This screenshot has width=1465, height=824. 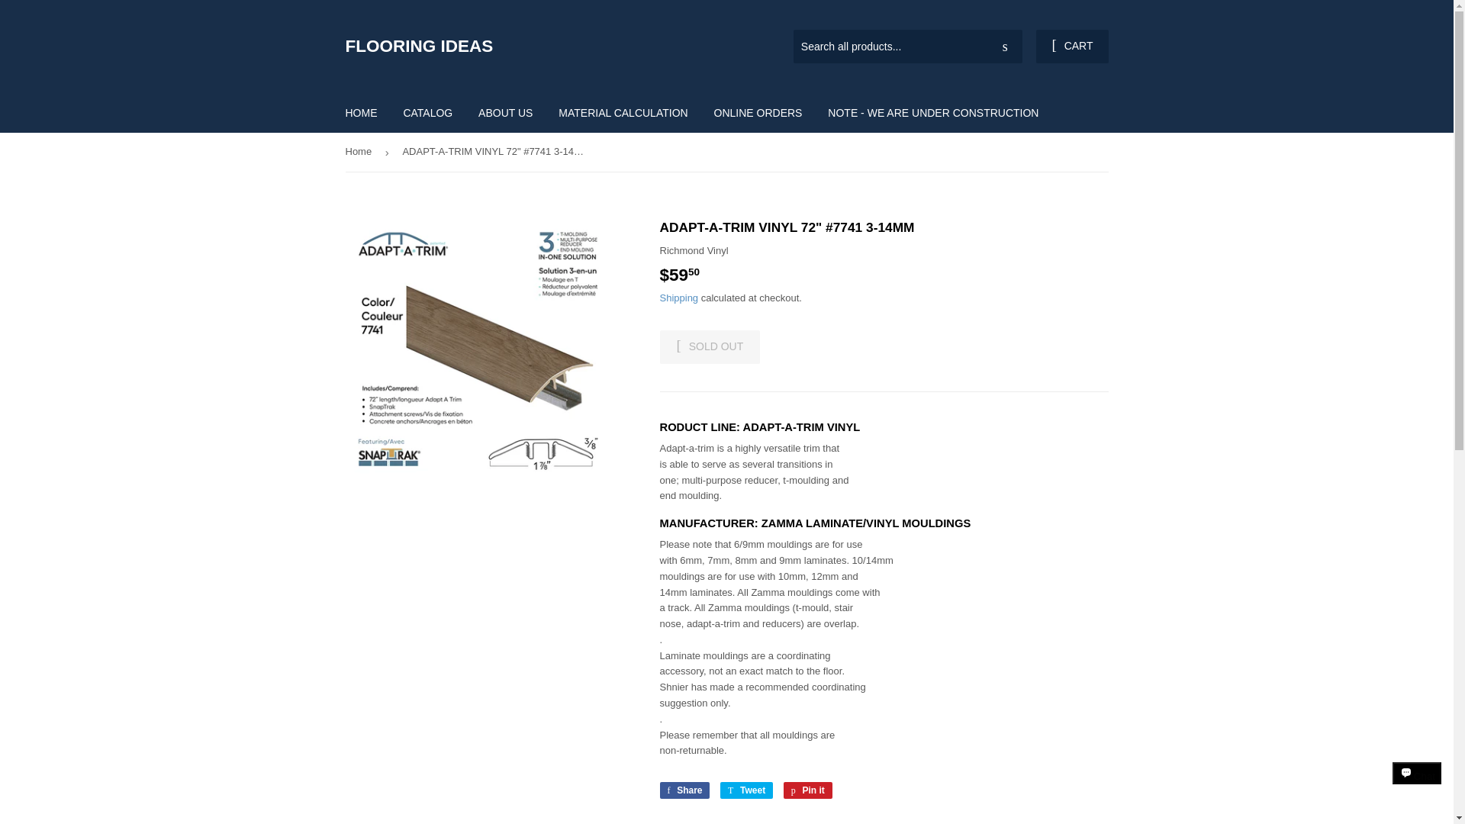 I want to click on MATERIAL CALCULATION, so click(x=1071, y=46).